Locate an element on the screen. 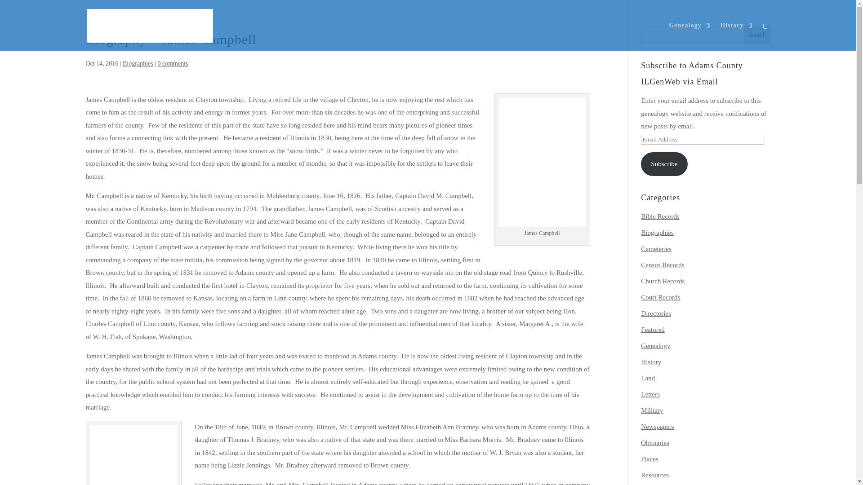  0 comments is located at coordinates (173, 63).